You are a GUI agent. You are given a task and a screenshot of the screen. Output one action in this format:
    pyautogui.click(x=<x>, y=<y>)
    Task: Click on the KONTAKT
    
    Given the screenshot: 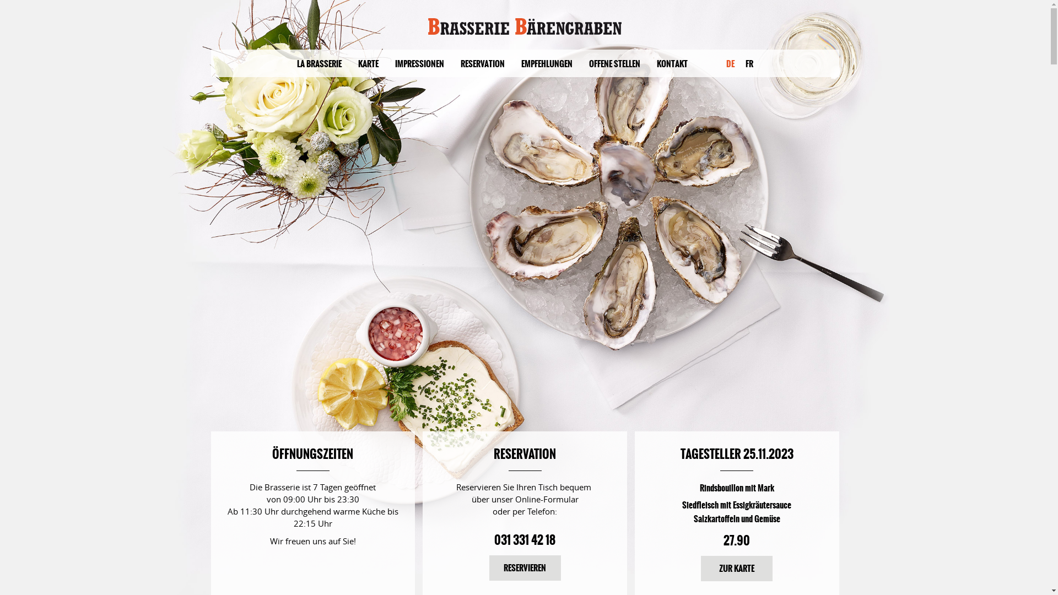 What is the action you would take?
    pyautogui.click(x=672, y=64)
    